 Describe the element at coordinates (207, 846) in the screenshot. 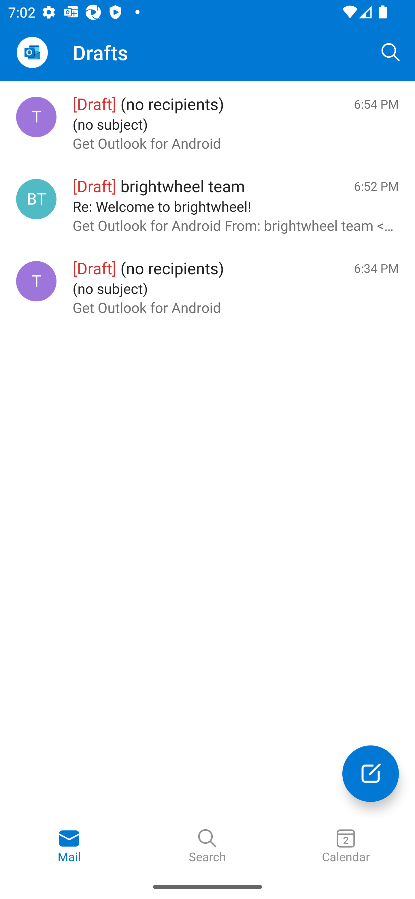

I see `Search` at that location.